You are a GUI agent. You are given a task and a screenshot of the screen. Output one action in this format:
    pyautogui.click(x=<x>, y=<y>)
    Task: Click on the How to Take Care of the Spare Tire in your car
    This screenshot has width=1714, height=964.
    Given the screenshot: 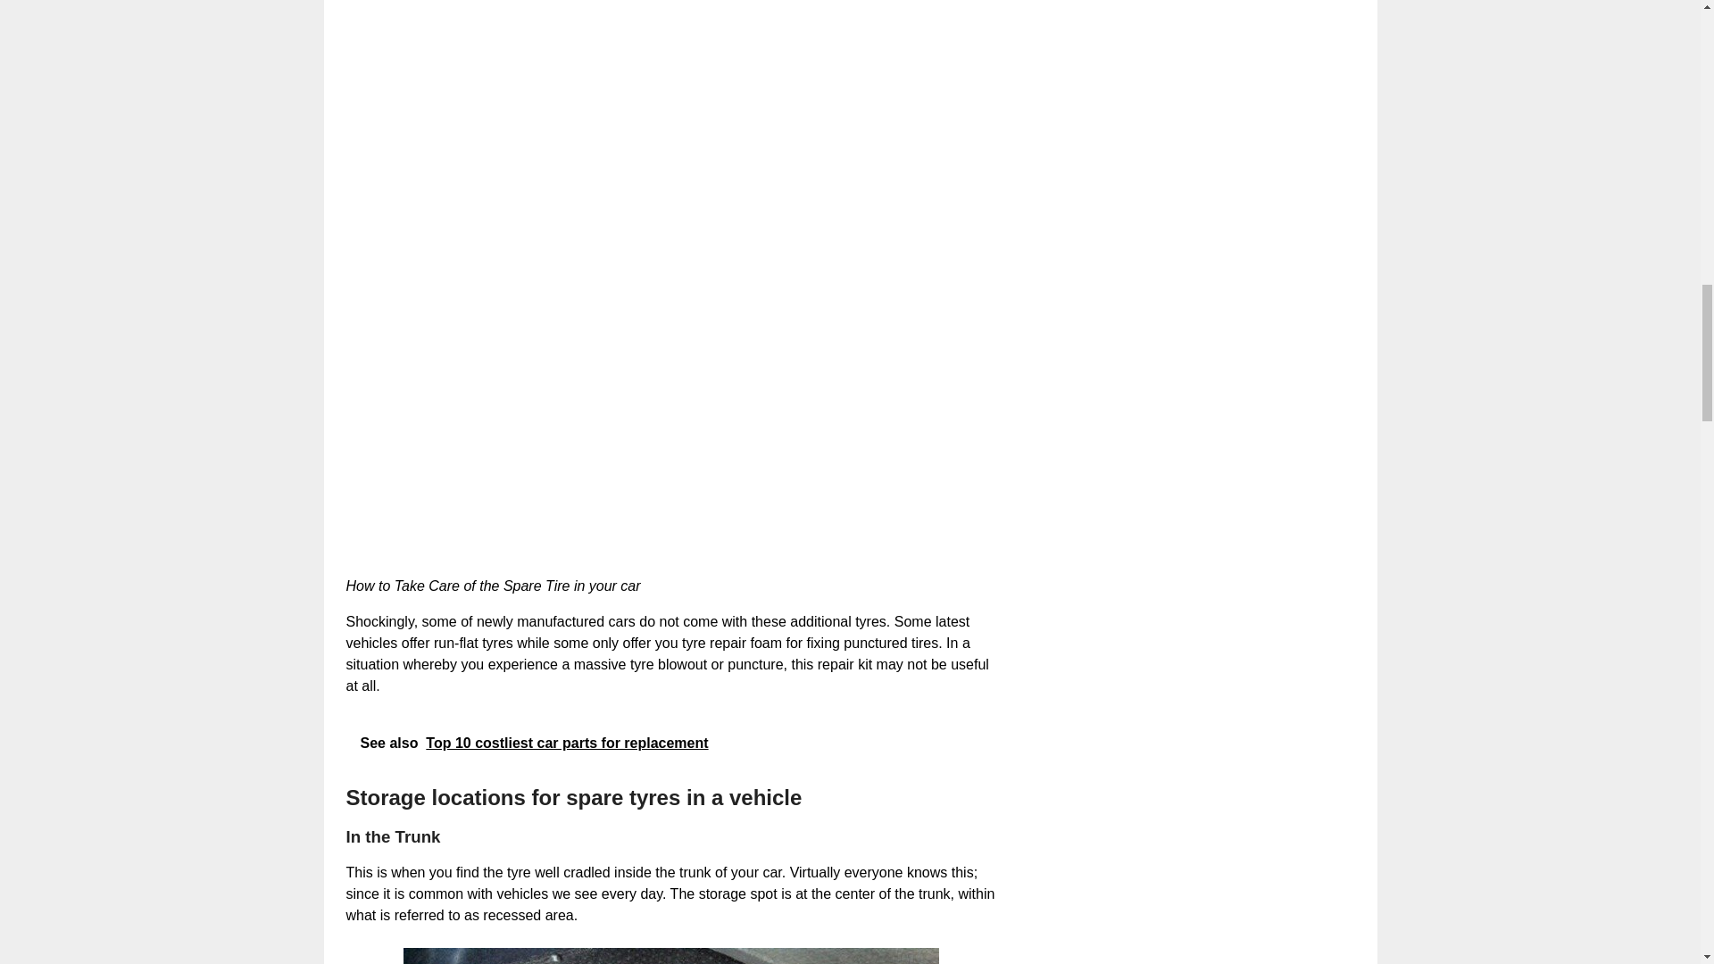 What is the action you would take?
    pyautogui.click(x=631, y=402)
    